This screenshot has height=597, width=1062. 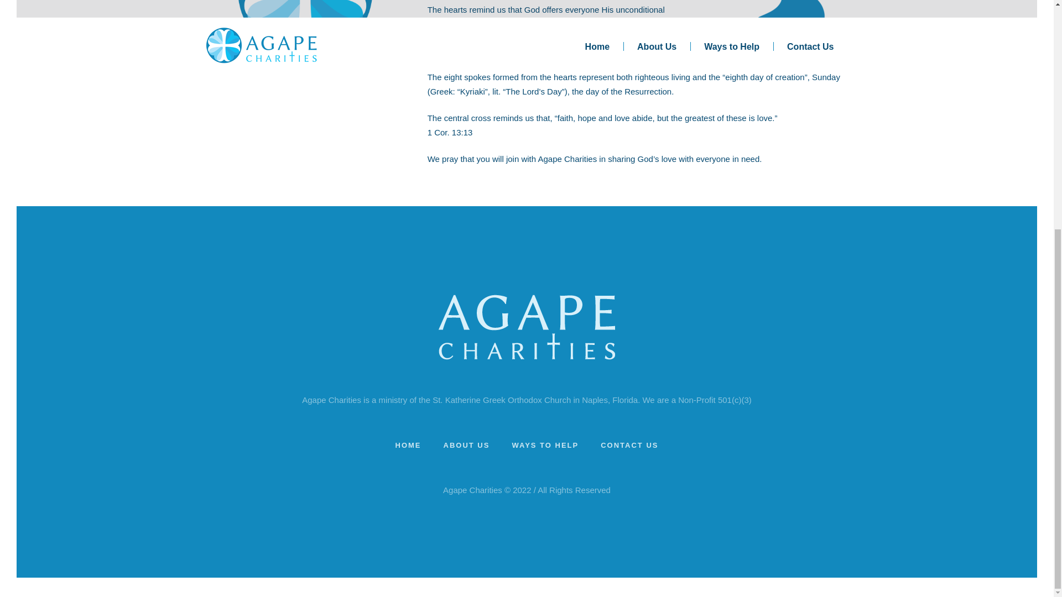 I want to click on Agape Charities, so click(x=527, y=327).